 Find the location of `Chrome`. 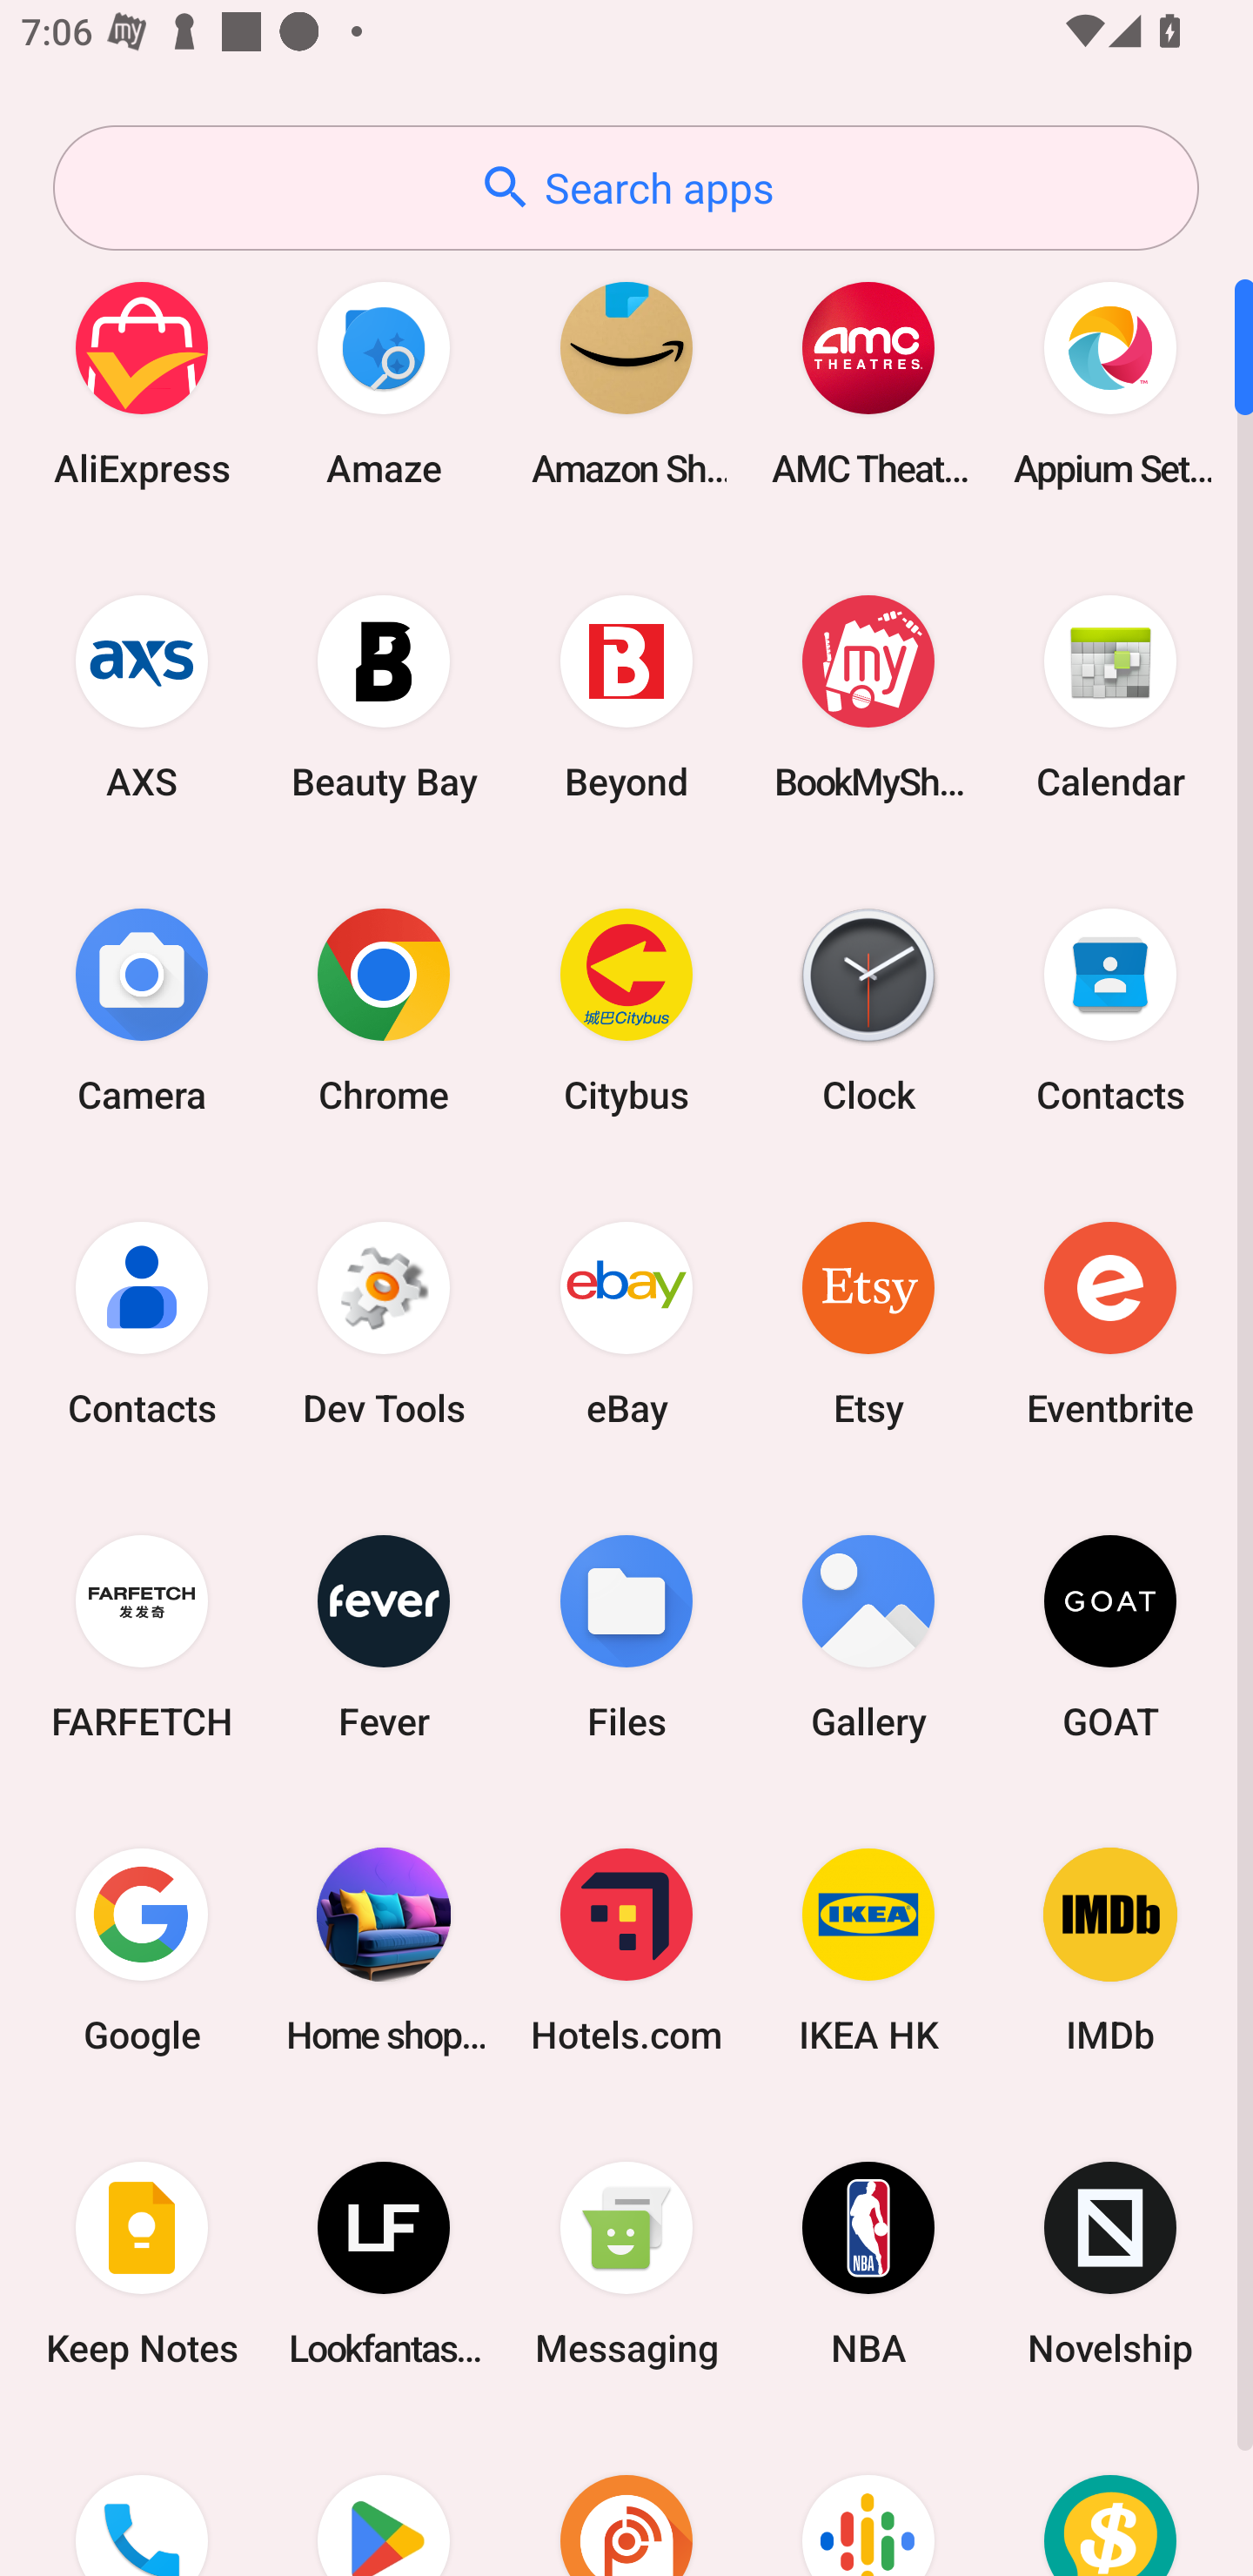

Chrome is located at coordinates (384, 1010).